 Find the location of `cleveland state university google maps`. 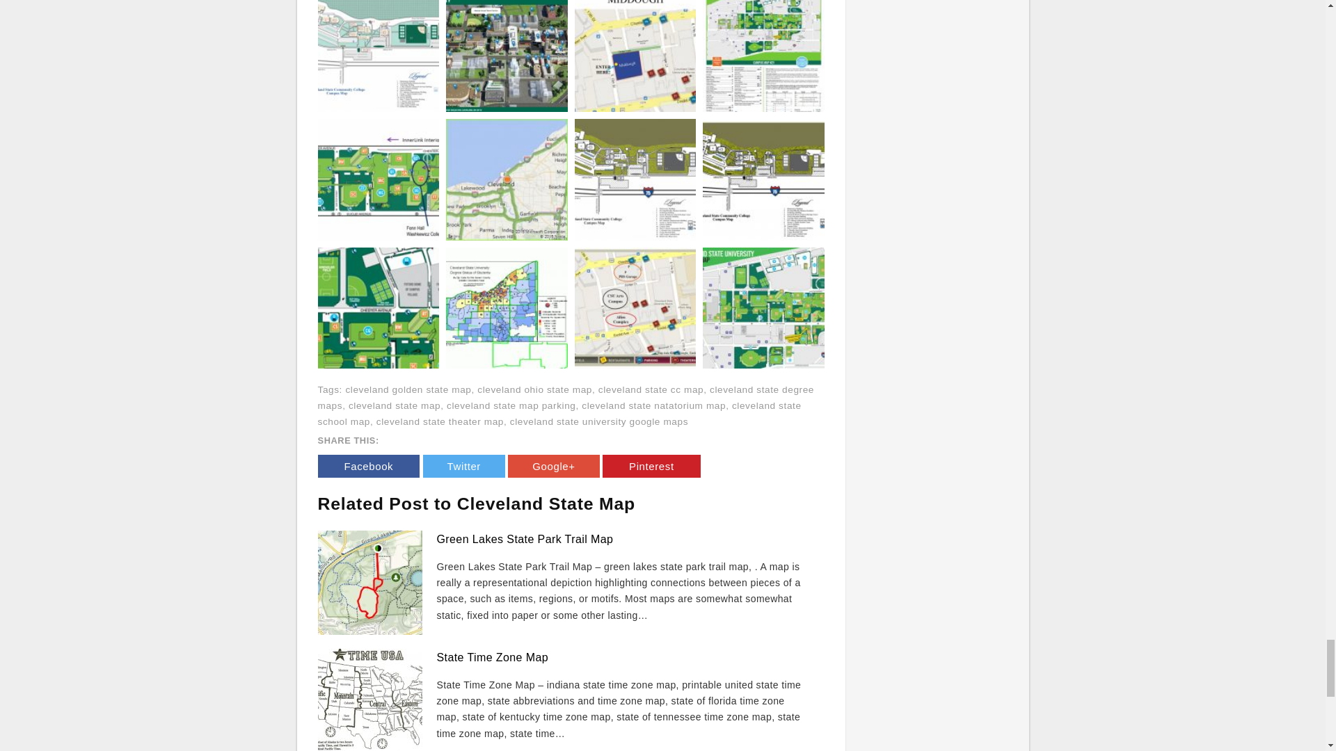

cleveland state university google maps is located at coordinates (598, 421).